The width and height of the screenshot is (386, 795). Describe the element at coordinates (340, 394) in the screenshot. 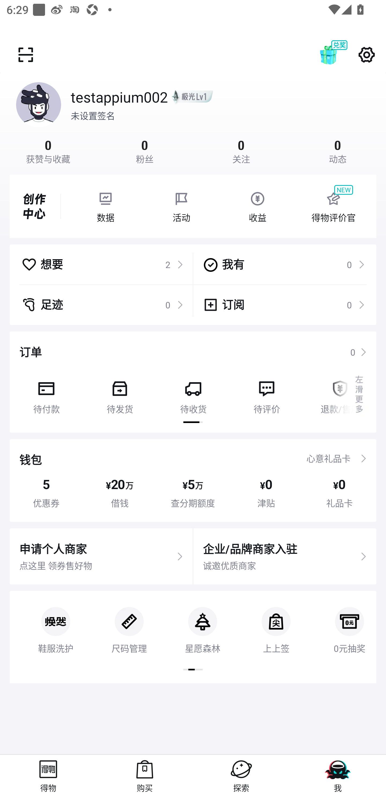

I see `退款/售后` at that location.